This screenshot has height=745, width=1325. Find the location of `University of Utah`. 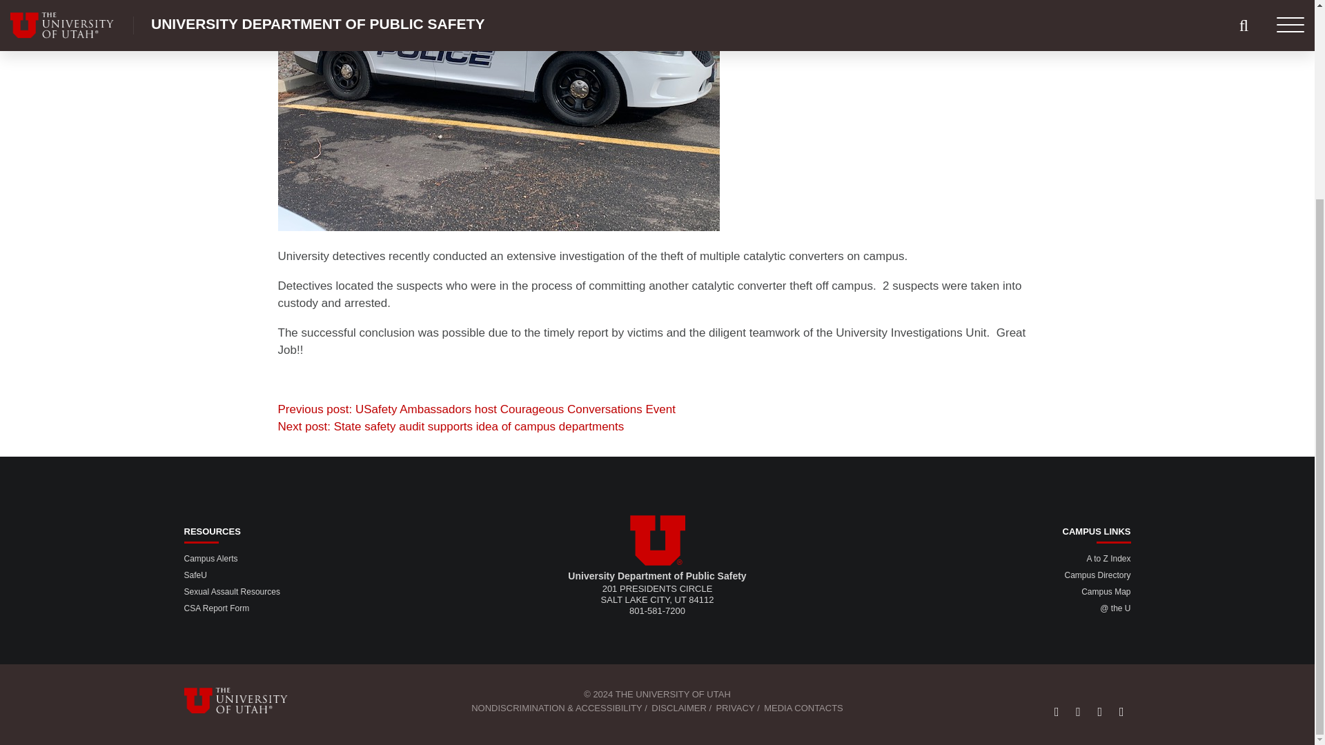

University of Utah is located at coordinates (657, 540).